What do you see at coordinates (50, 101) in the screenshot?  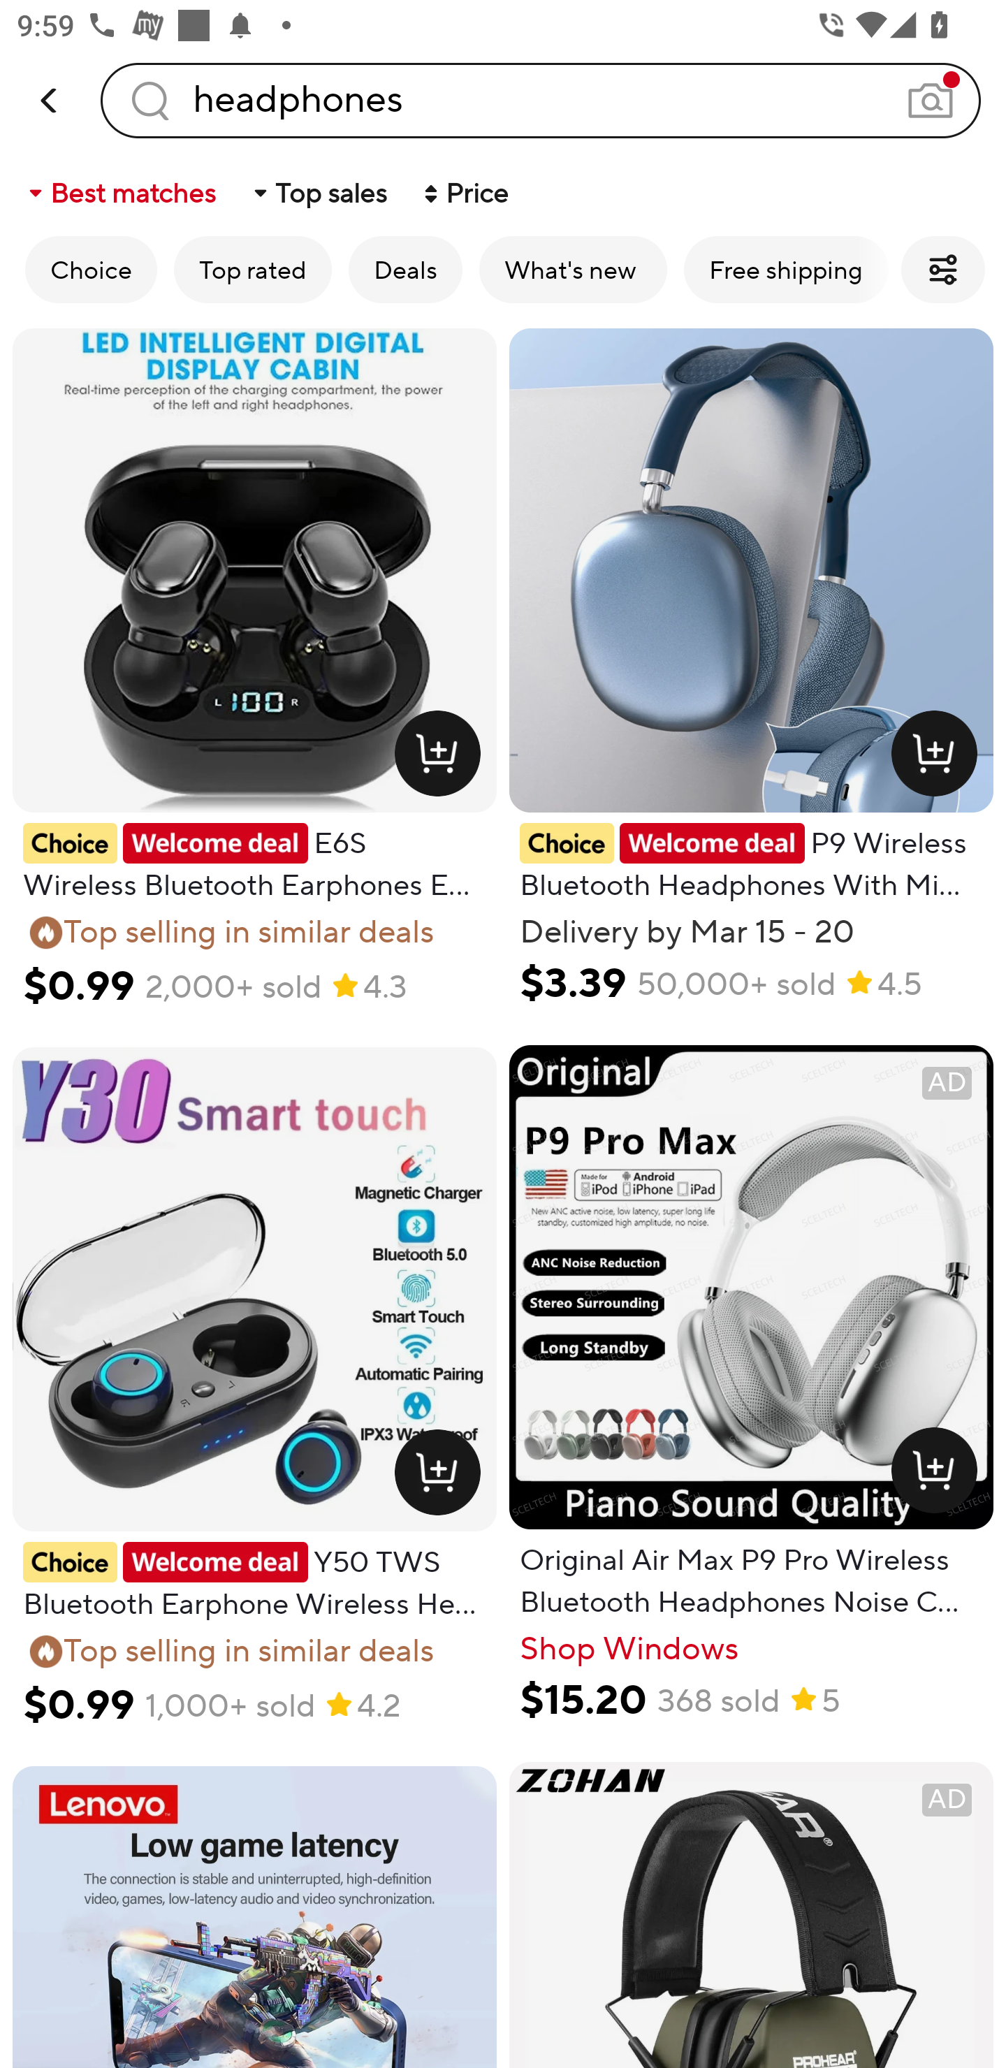 I see `back` at bounding box center [50, 101].